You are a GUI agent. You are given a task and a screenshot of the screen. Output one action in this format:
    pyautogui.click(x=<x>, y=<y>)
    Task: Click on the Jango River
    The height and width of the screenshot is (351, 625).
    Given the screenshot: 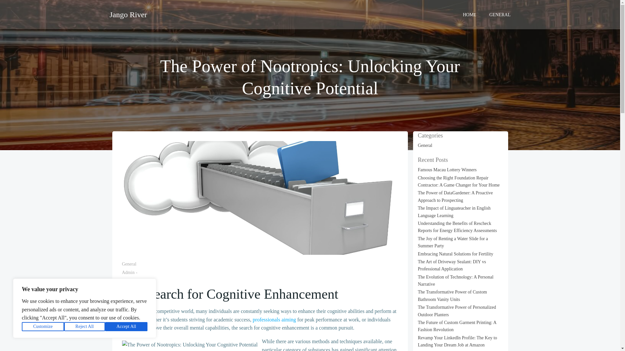 What is the action you would take?
    pyautogui.click(x=128, y=14)
    